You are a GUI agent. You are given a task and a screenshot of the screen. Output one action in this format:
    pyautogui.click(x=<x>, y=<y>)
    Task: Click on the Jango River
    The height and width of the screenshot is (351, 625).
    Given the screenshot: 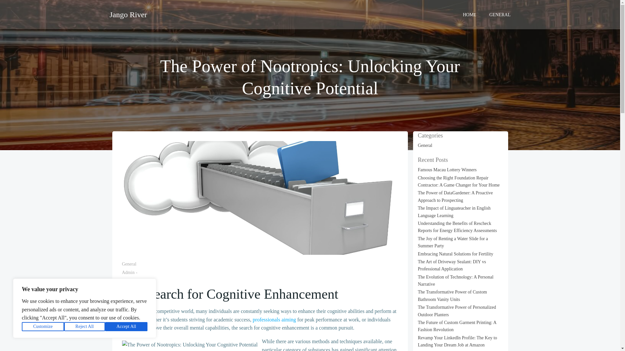 What is the action you would take?
    pyautogui.click(x=128, y=14)
    